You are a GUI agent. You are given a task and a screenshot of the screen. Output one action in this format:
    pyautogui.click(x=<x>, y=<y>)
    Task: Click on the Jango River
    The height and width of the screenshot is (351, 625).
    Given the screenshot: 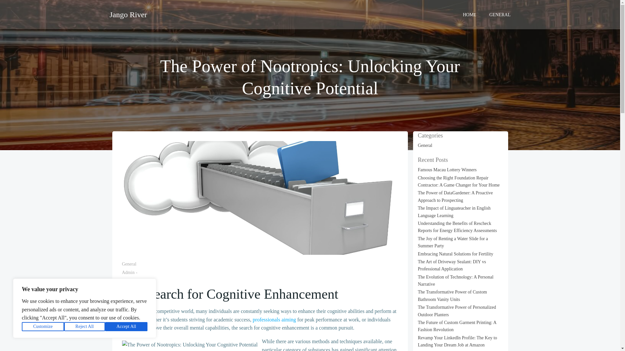 What is the action you would take?
    pyautogui.click(x=128, y=14)
    